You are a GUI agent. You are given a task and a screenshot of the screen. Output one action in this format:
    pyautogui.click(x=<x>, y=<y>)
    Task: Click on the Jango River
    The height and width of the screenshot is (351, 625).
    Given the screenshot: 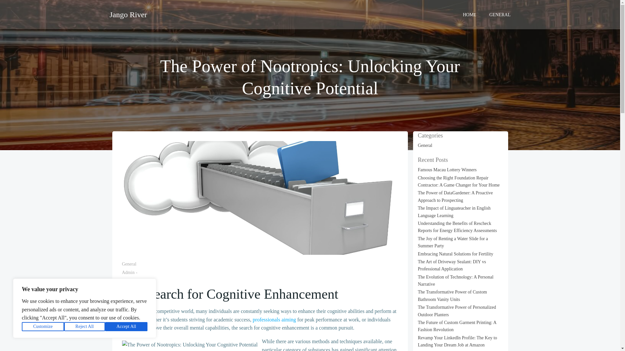 What is the action you would take?
    pyautogui.click(x=128, y=14)
    